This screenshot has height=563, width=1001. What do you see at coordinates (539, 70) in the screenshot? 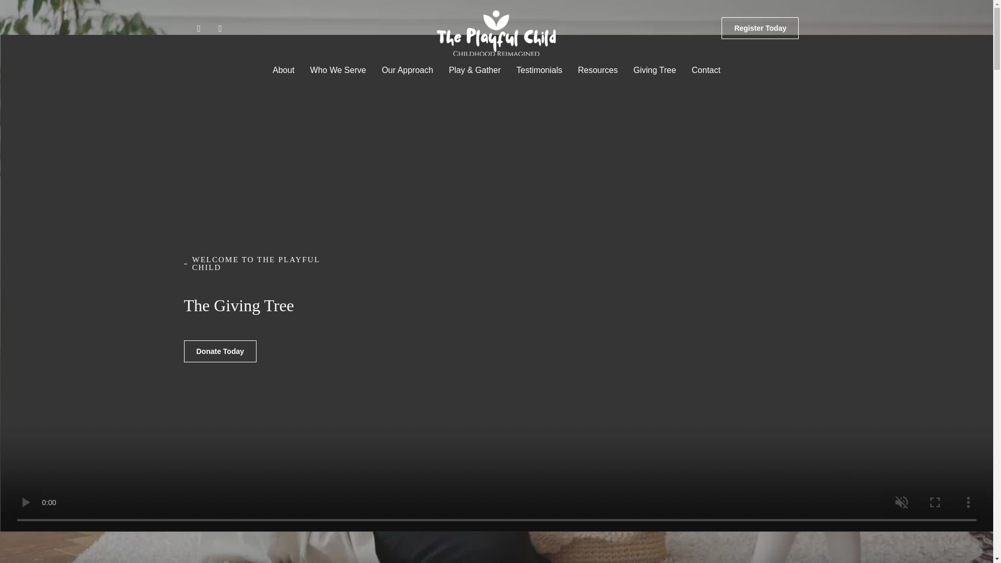
I see `Testimonials` at bounding box center [539, 70].